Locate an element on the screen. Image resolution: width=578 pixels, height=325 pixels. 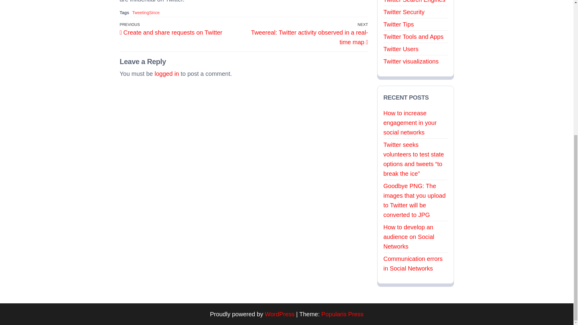
Twitter Search Engines is located at coordinates (182, 29).